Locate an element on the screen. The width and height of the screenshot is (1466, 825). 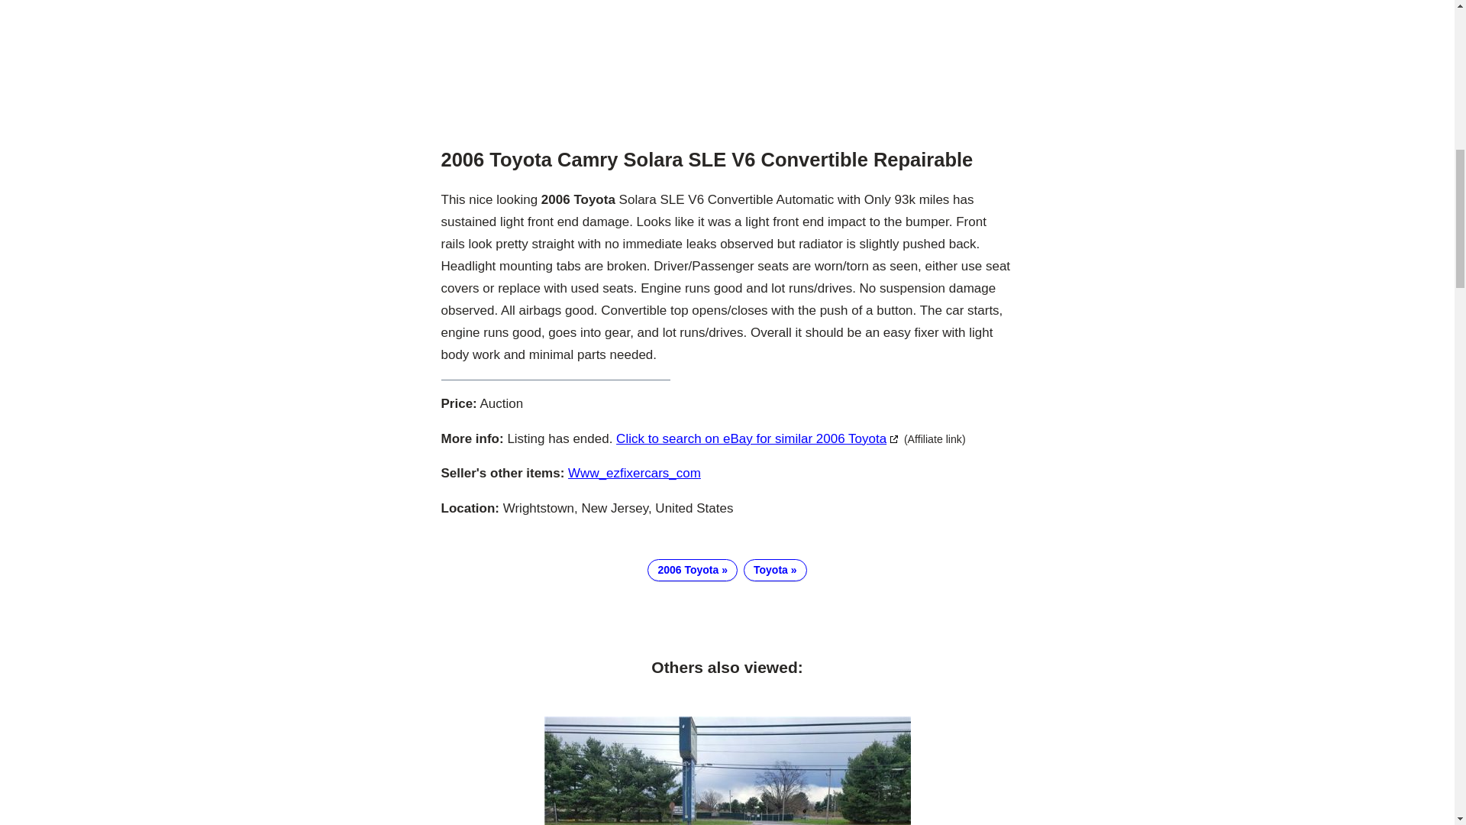
Advertisement is located at coordinates (727, 64).